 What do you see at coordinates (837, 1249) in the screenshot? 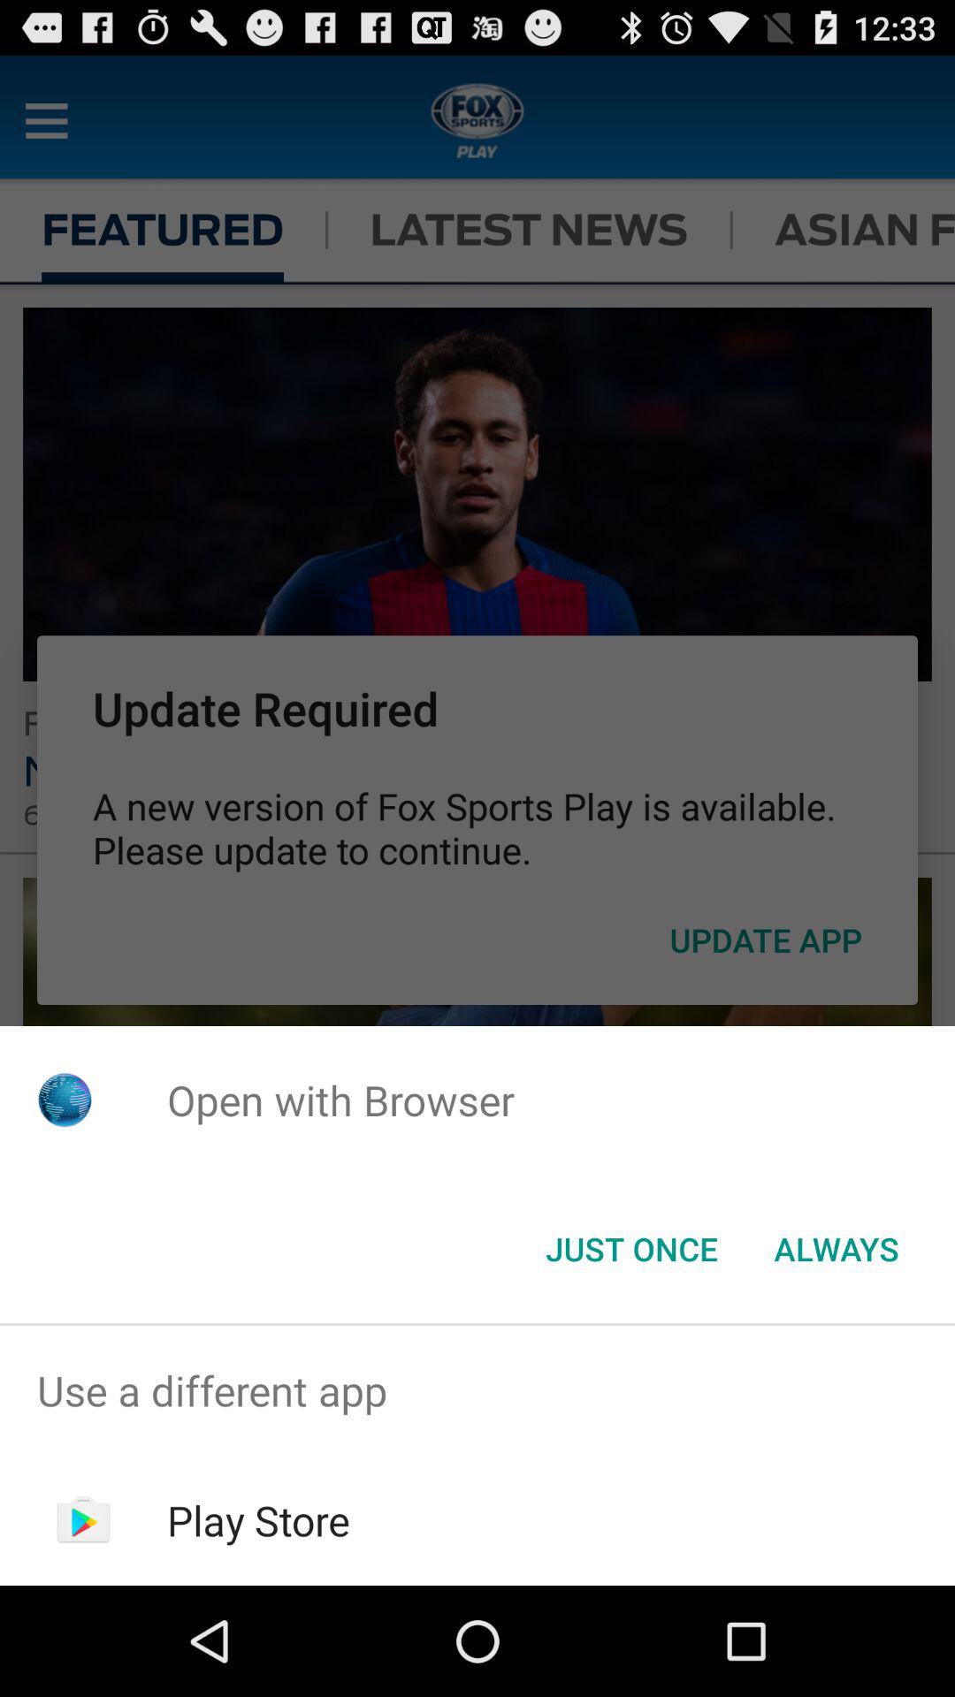
I see `scroll to the always item` at bounding box center [837, 1249].